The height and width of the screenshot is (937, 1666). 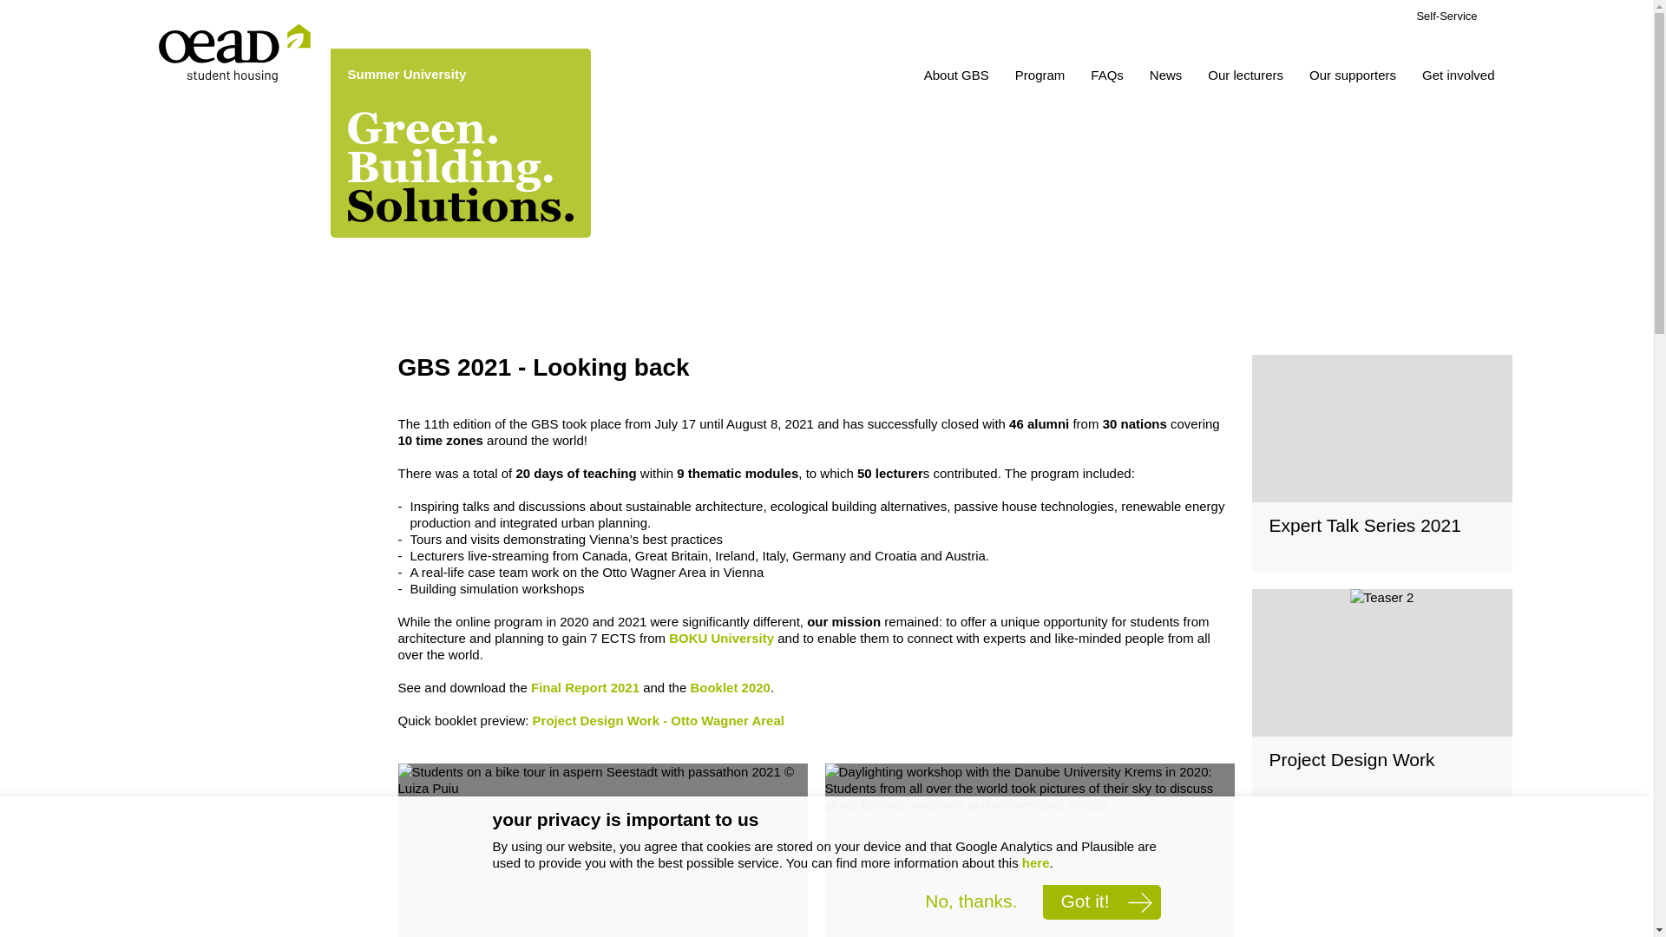 I want to click on Our lecturers, so click(x=1245, y=77).